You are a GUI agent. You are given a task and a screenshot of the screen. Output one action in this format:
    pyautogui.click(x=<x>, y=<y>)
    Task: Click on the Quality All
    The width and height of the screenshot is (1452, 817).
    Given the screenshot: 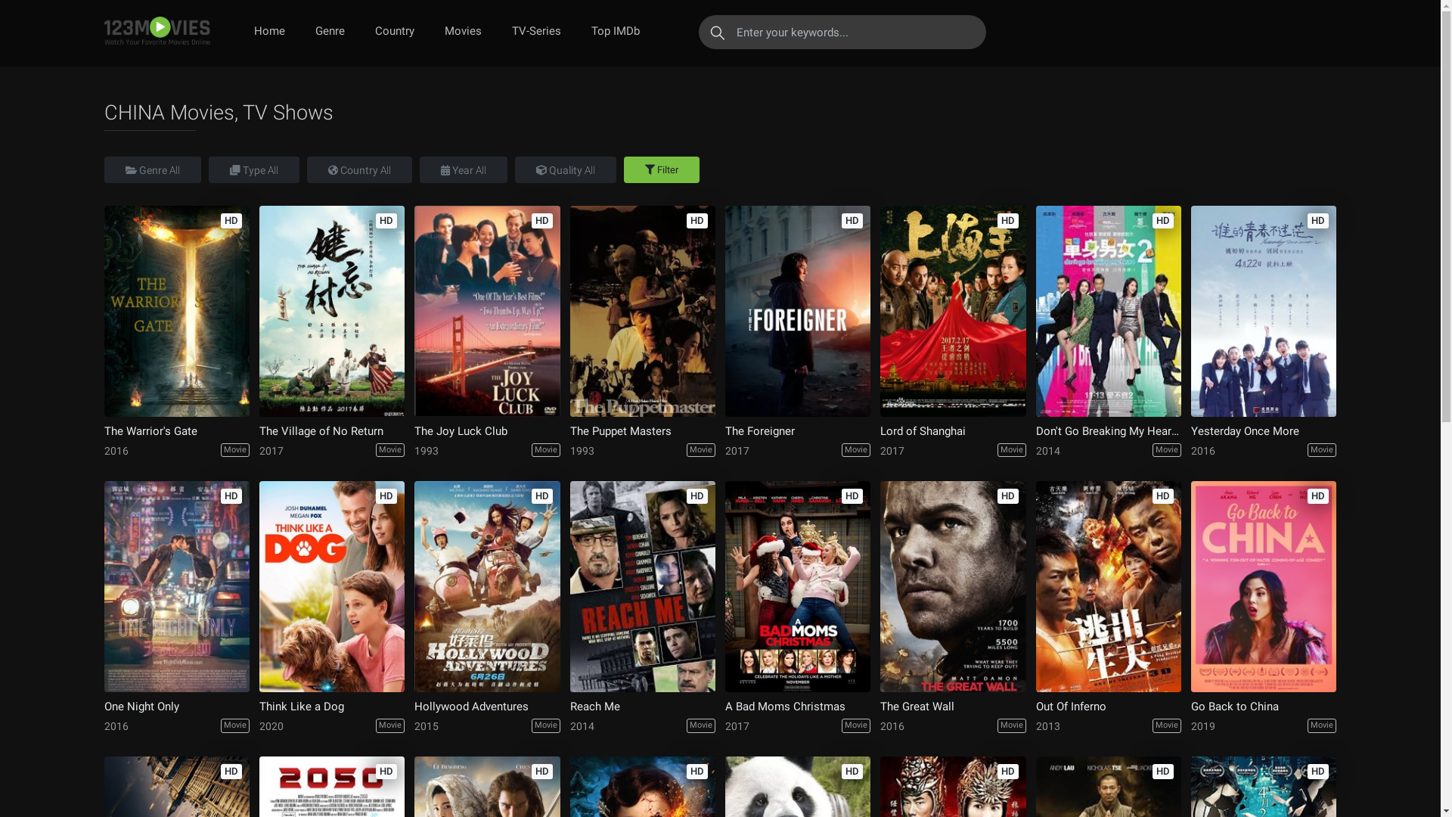 What is the action you would take?
    pyautogui.click(x=565, y=169)
    